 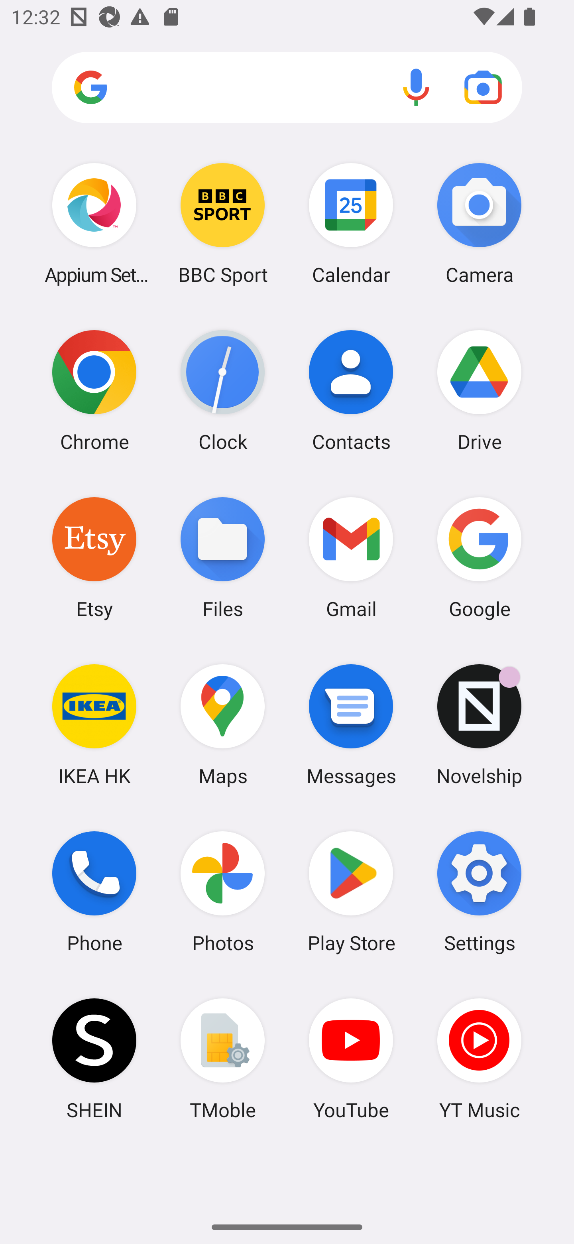 I want to click on Camera, so click(x=479, y=223).